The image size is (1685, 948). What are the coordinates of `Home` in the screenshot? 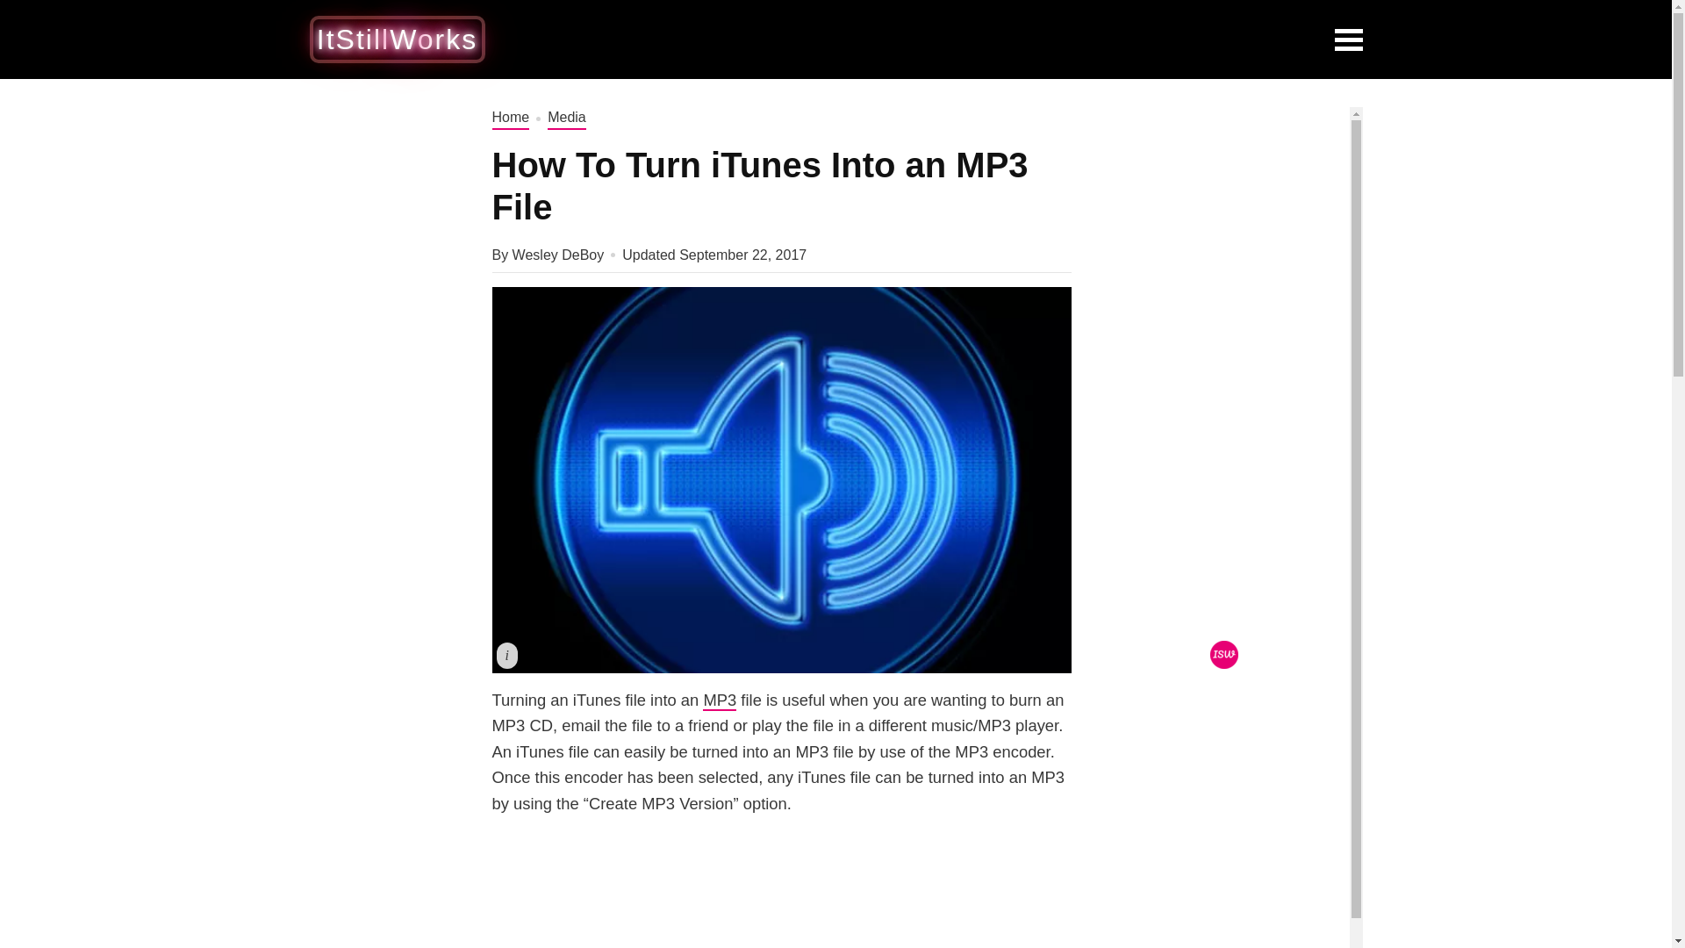 It's located at (510, 118).